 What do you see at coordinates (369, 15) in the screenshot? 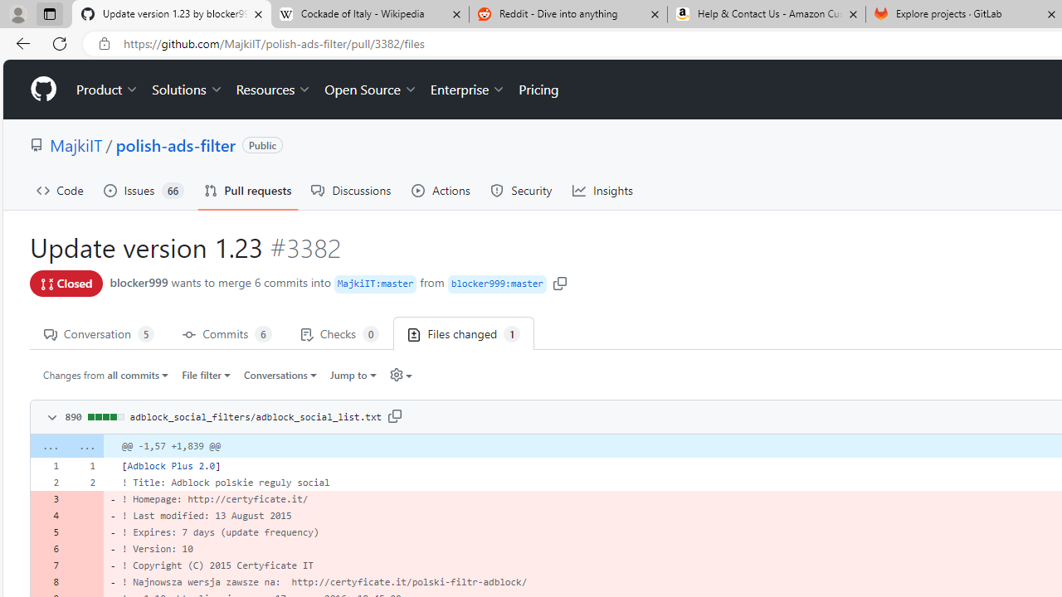
I see `Cockade of Italy - Wikipedia` at bounding box center [369, 15].